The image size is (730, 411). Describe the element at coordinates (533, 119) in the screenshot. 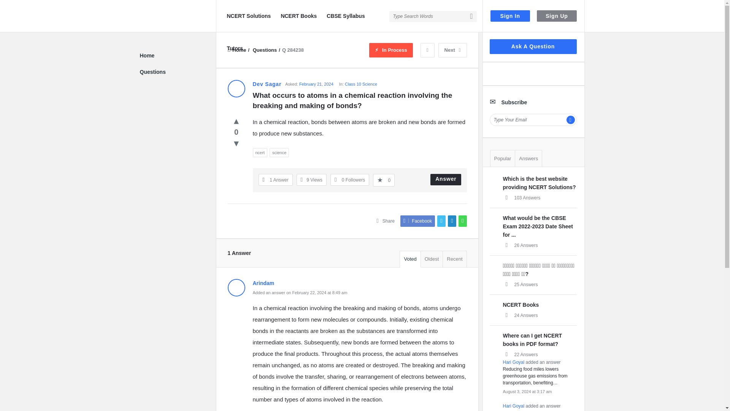

I see `Type Your Email` at that location.